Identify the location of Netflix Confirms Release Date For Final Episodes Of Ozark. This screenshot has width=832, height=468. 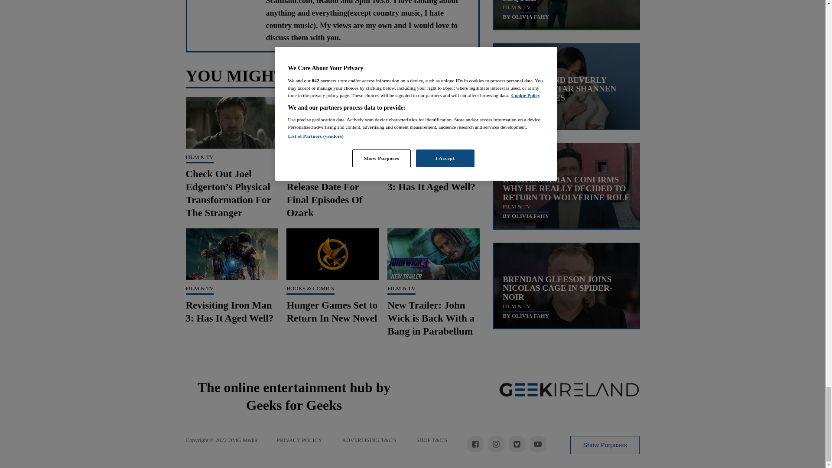
(324, 193).